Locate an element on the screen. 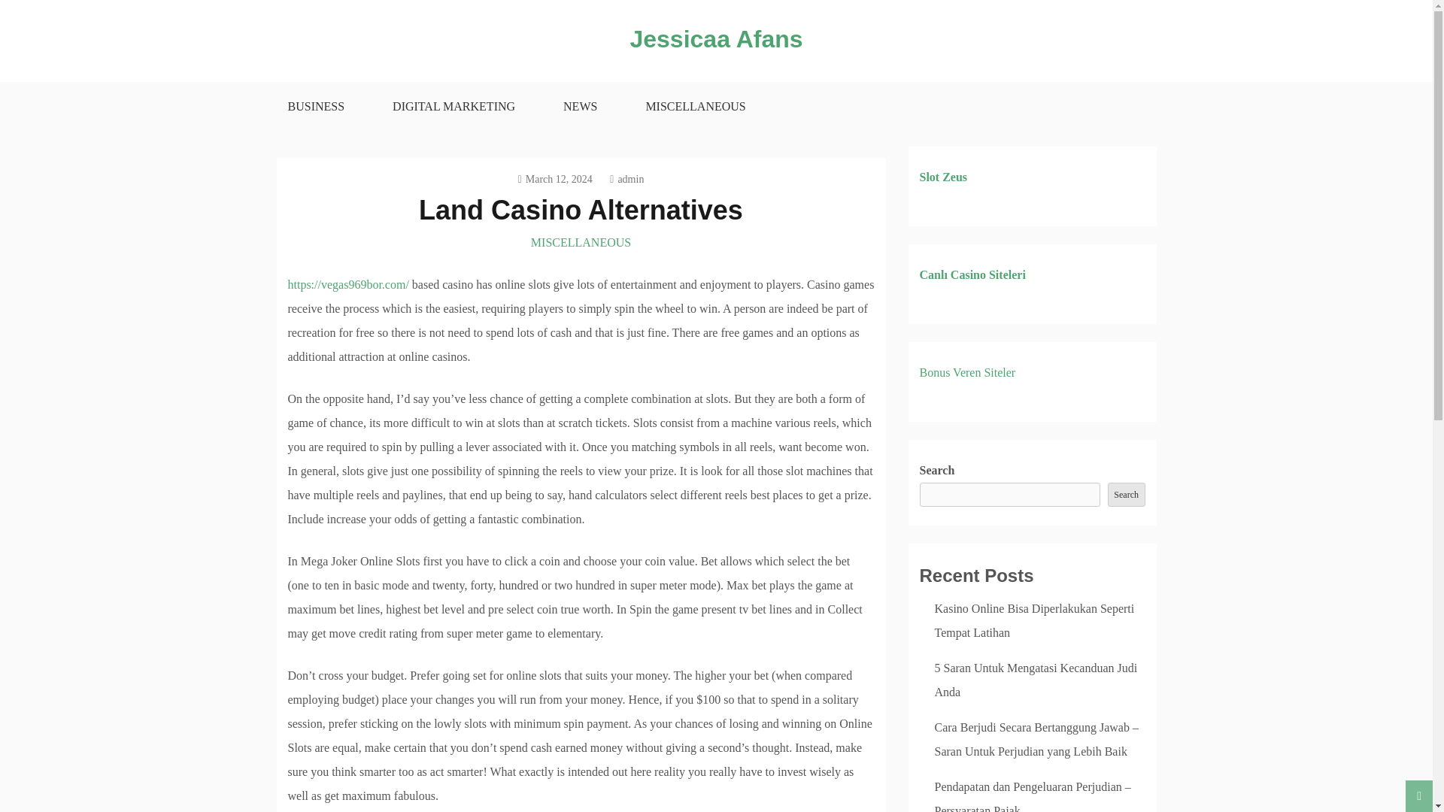 This screenshot has height=812, width=1444. March 12, 2024 is located at coordinates (555, 179).